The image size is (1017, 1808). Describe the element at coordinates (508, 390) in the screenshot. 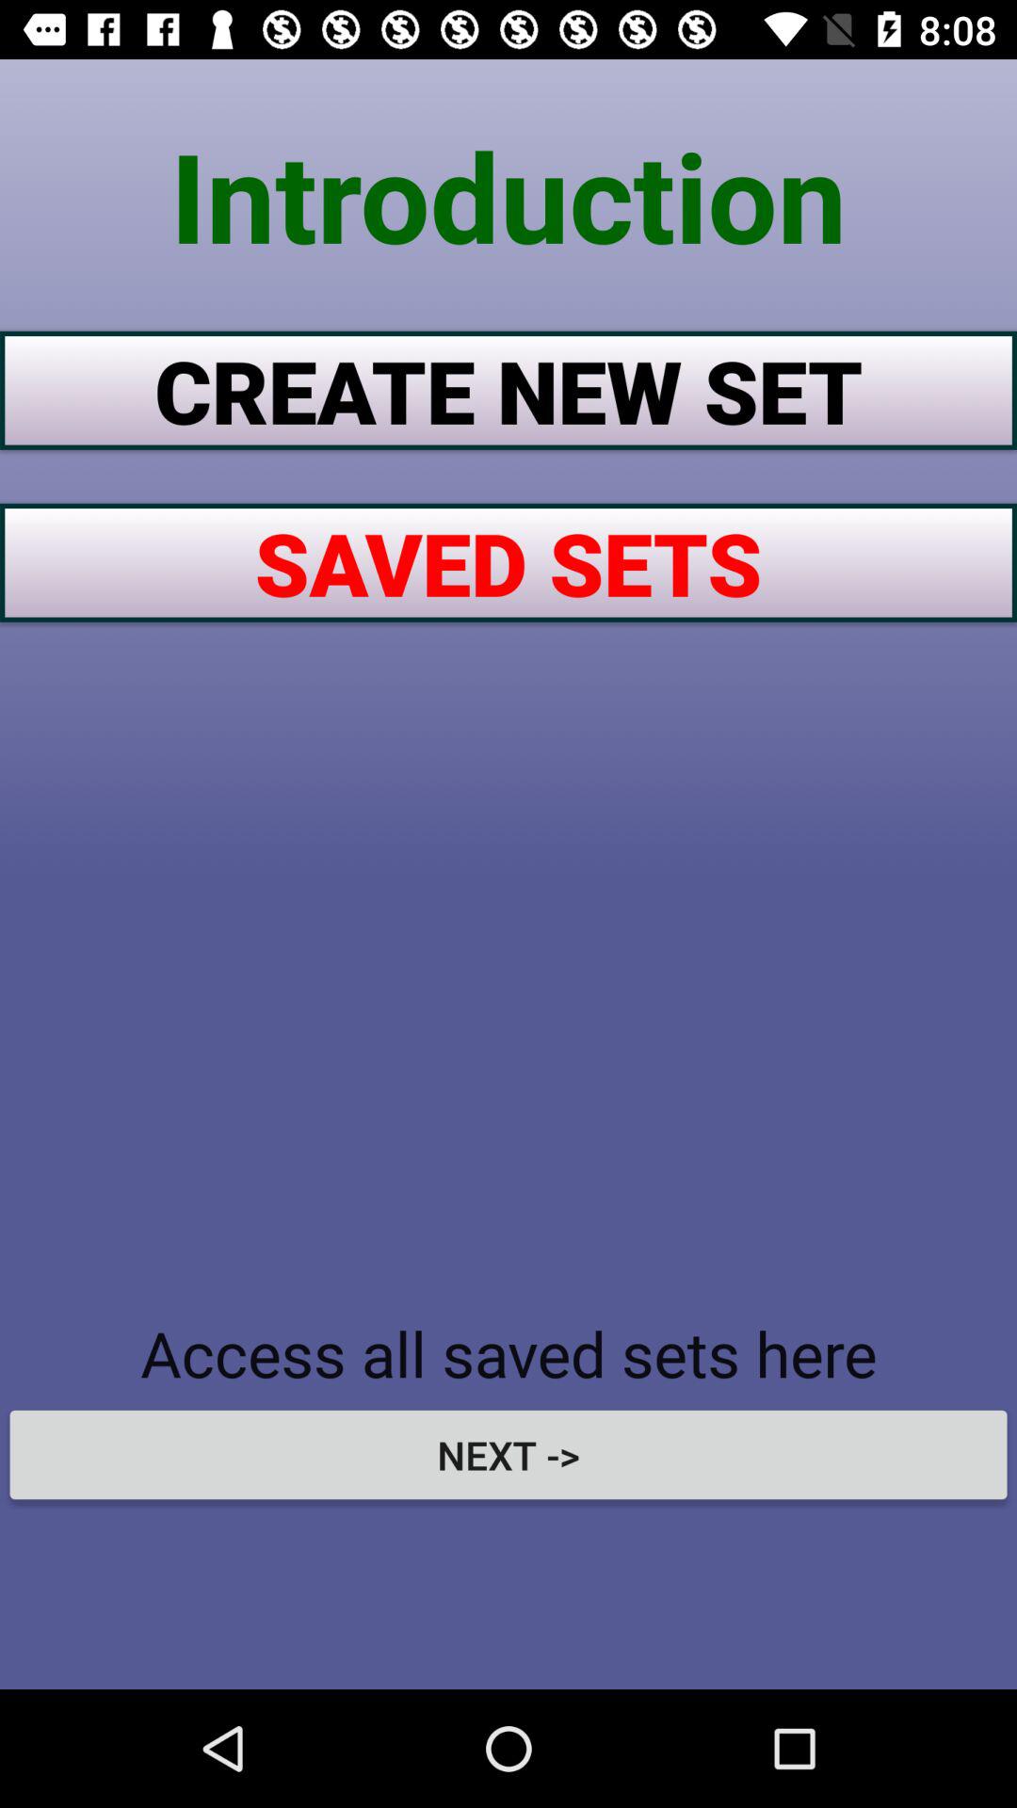

I see `tap the item below introduction icon` at that location.